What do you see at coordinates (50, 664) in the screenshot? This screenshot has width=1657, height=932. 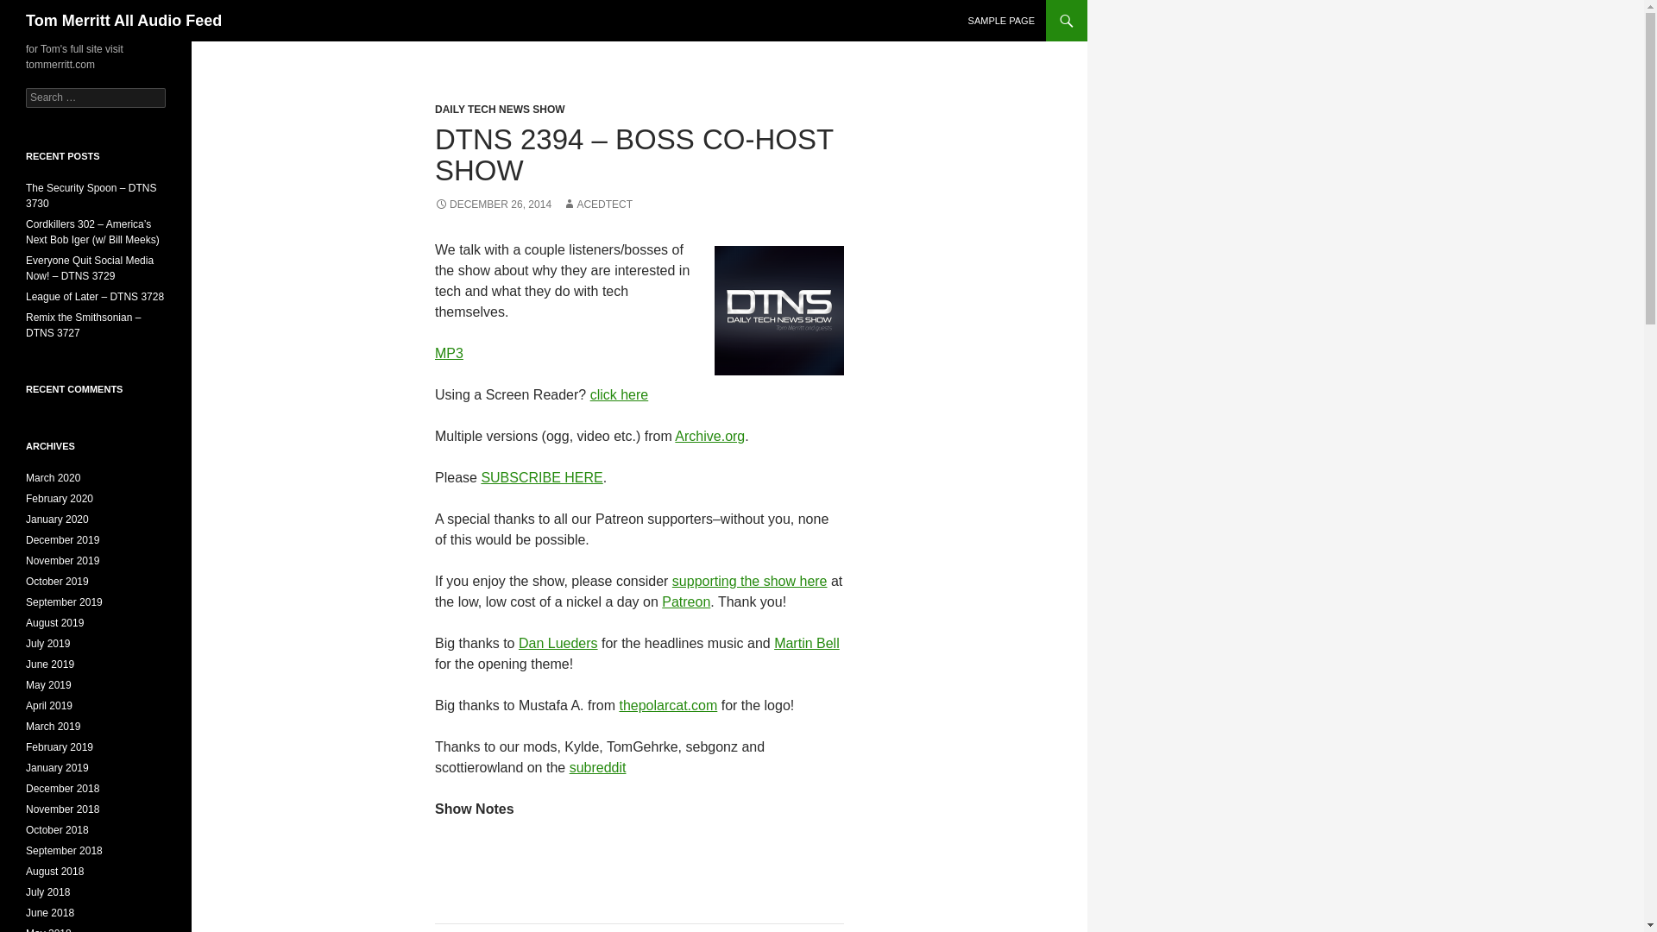 I see `June 2019` at bounding box center [50, 664].